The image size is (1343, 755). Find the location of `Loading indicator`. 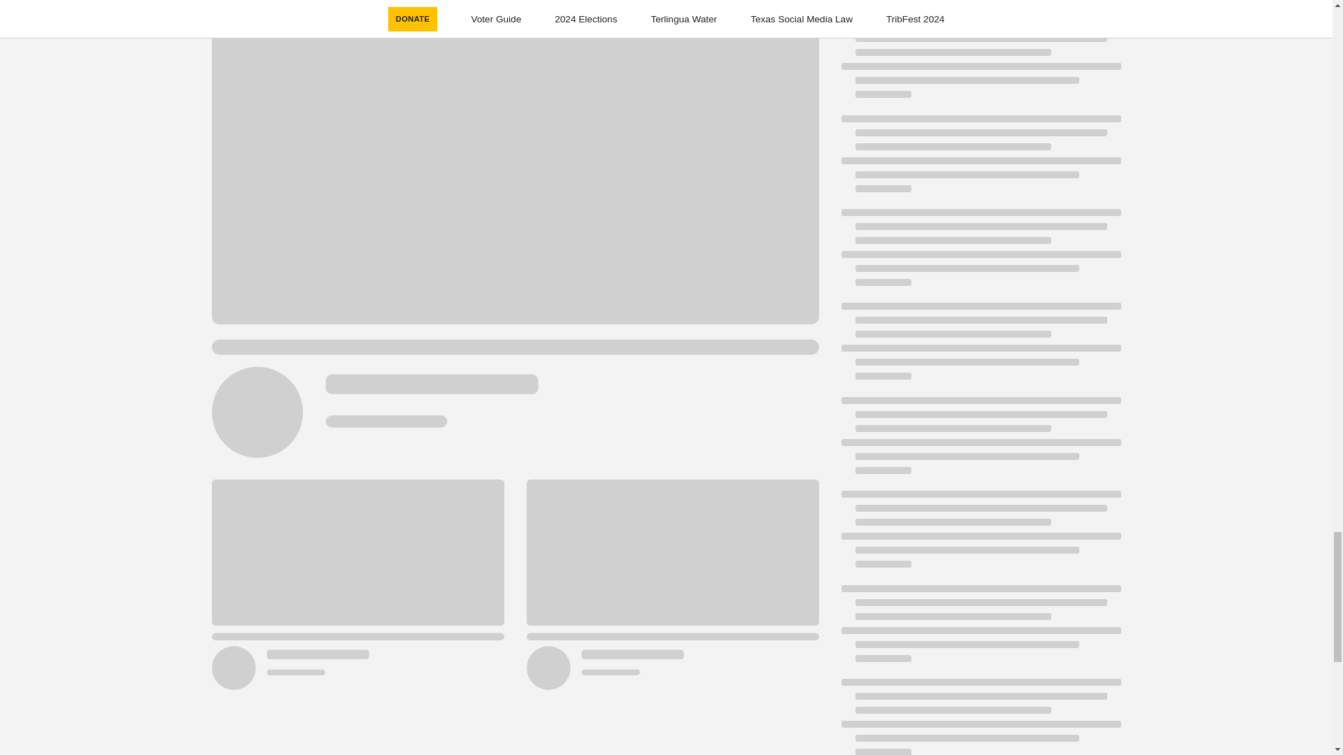

Loading indicator is located at coordinates (980, 254).